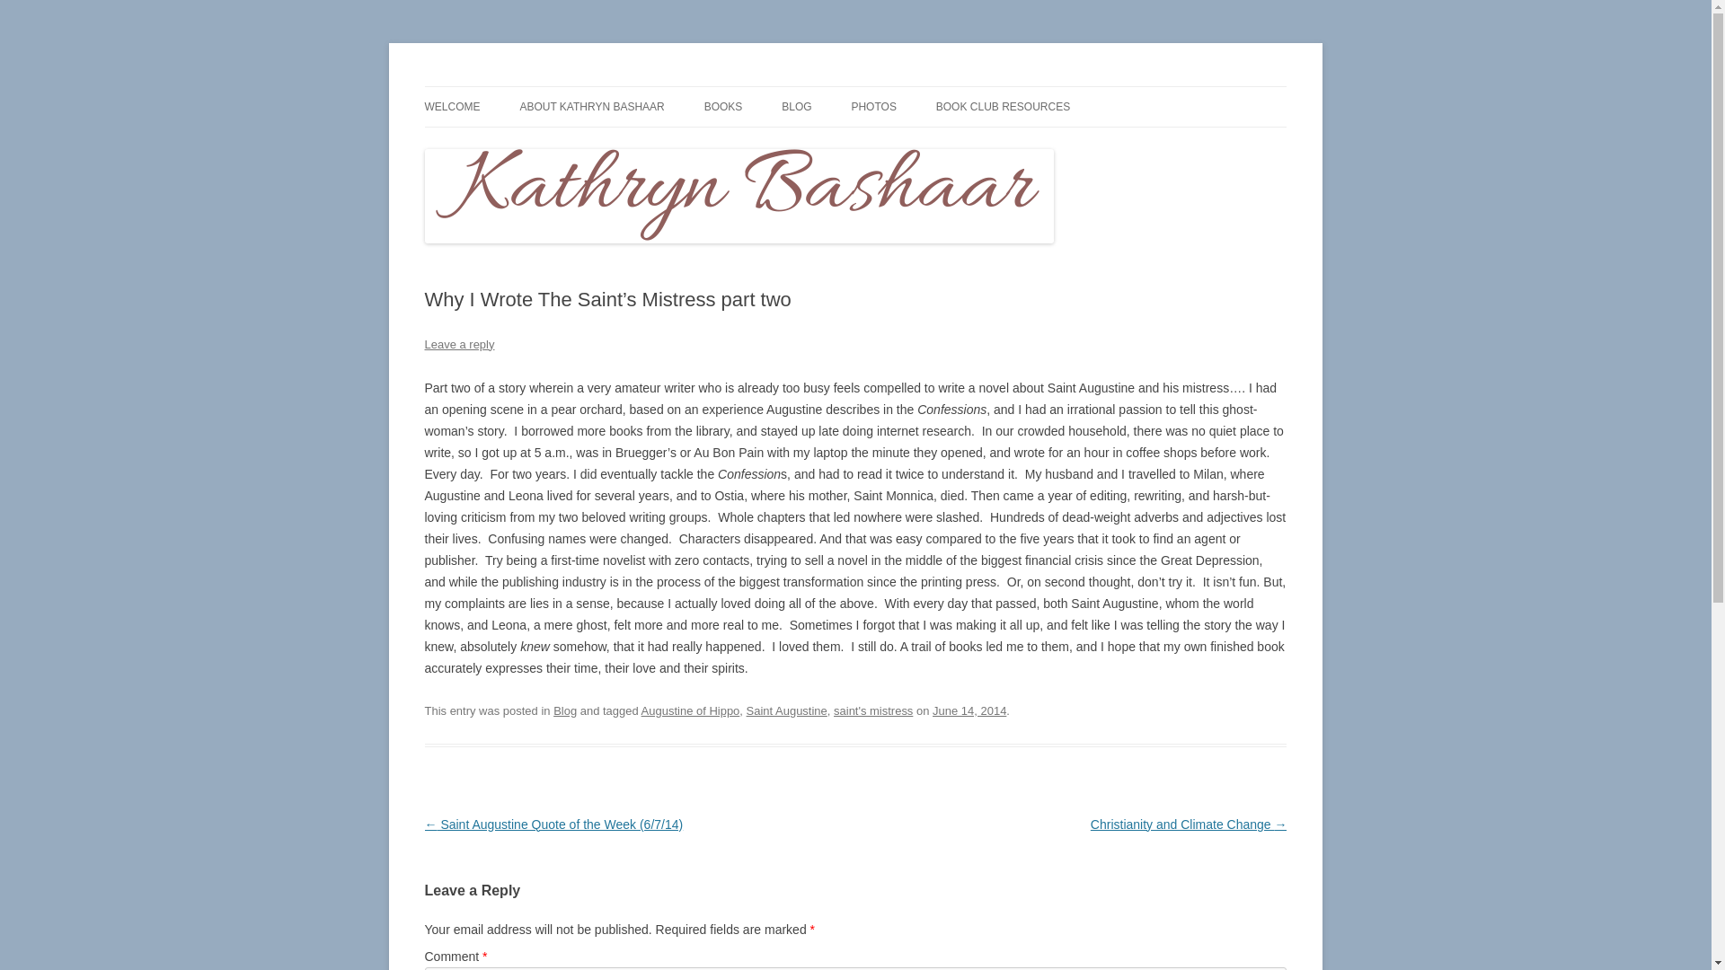  I want to click on saint's mistress, so click(872, 711).